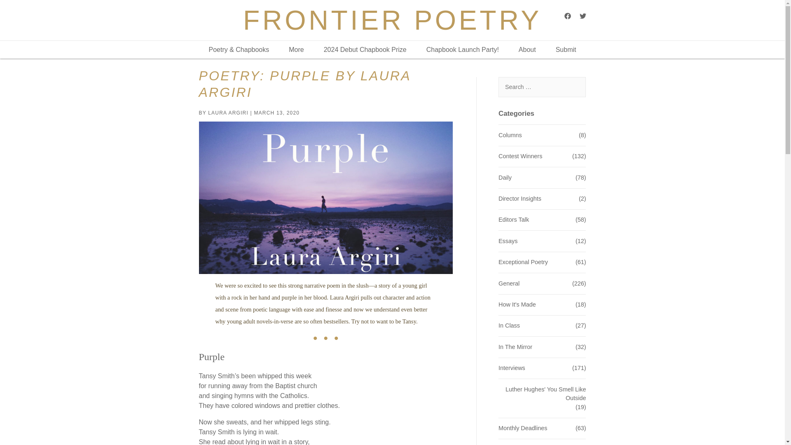 Image resolution: width=791 pixels, height=445 pixels. Describe the element at coordinates (568, 16) in the screenshot. I see `Facebook` at that location.